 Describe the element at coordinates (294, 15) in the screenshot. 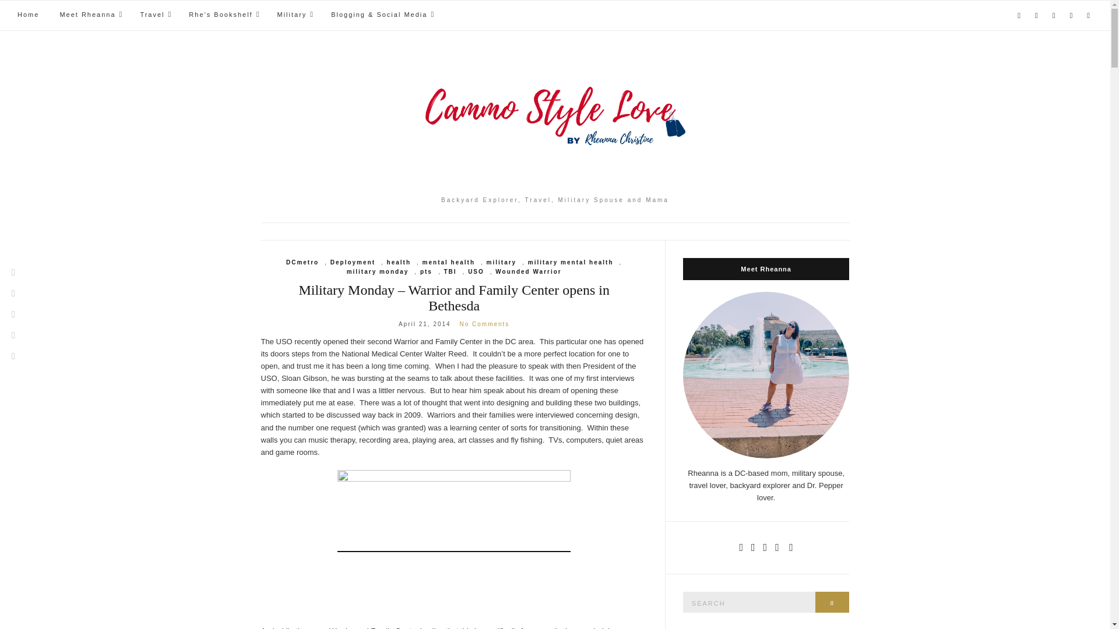

I see `Military` at that location.